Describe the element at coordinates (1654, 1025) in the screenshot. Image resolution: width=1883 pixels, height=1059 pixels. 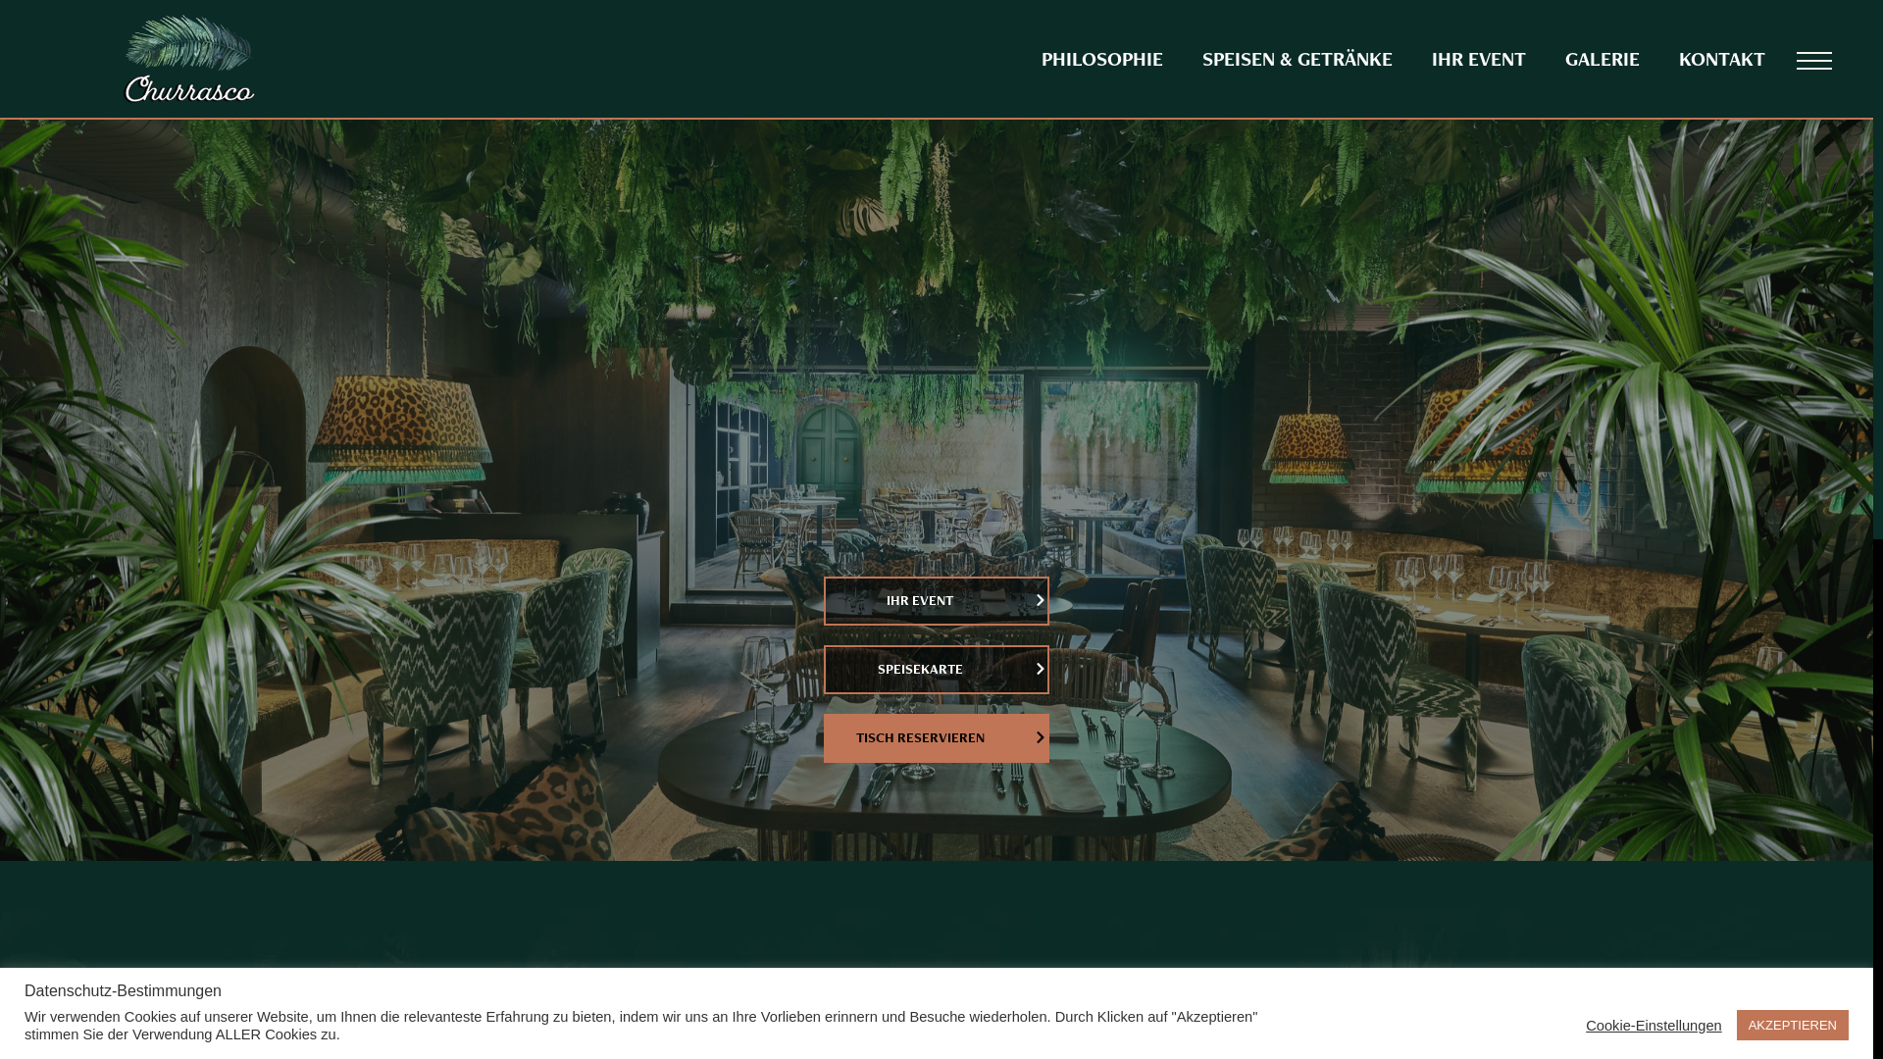
I see `Cookie-Einstellungen` at that location.